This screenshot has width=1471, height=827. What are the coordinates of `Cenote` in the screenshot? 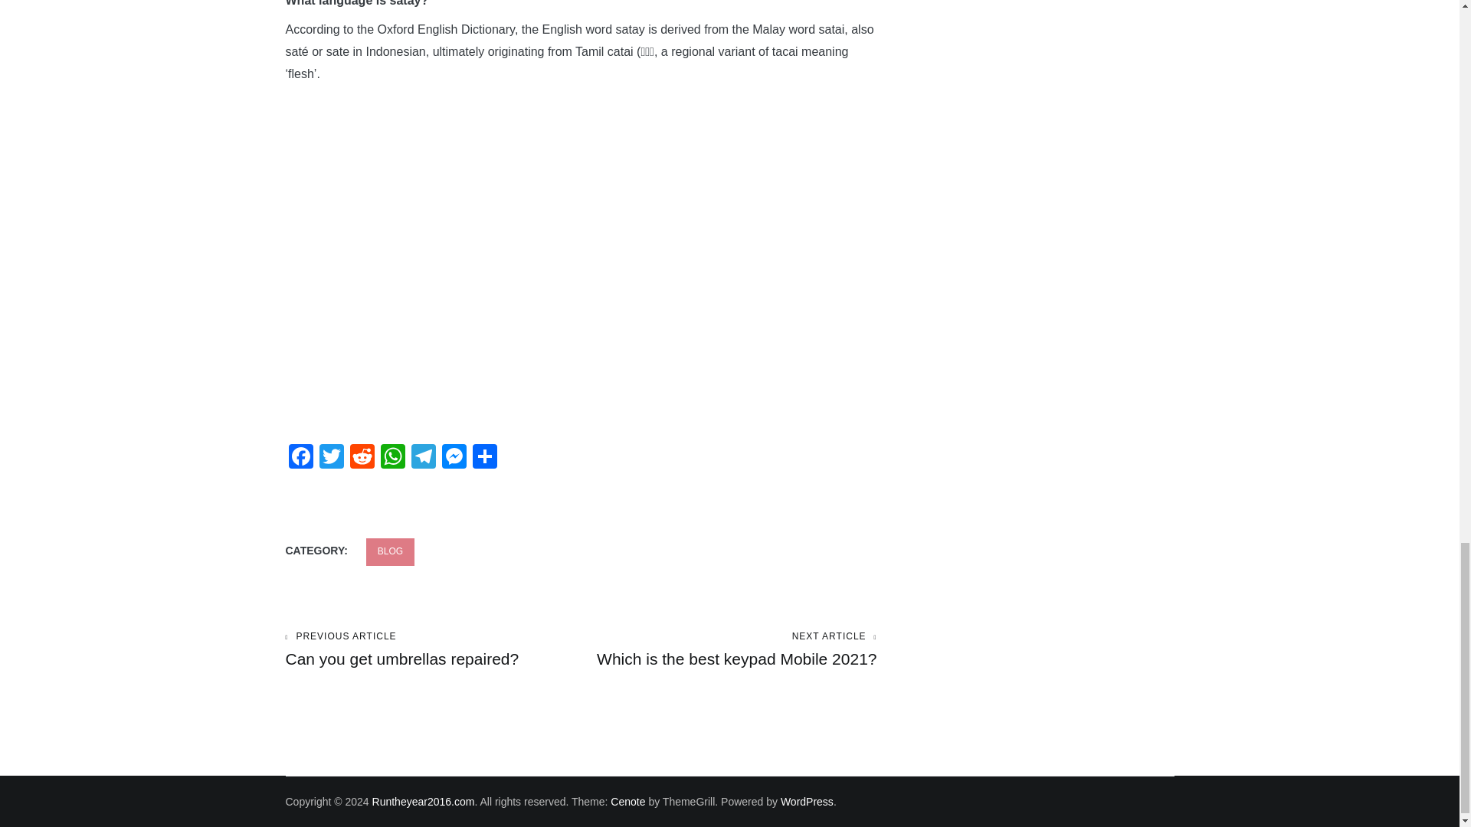 It's located at (627, 801).